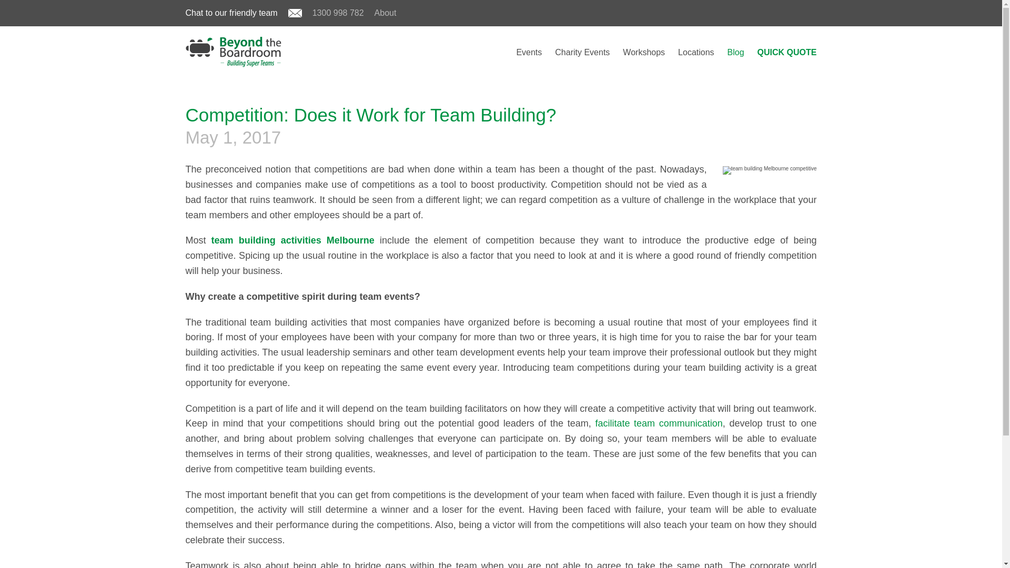  I want to click on Follow us on Instagram, so click(780, 13).